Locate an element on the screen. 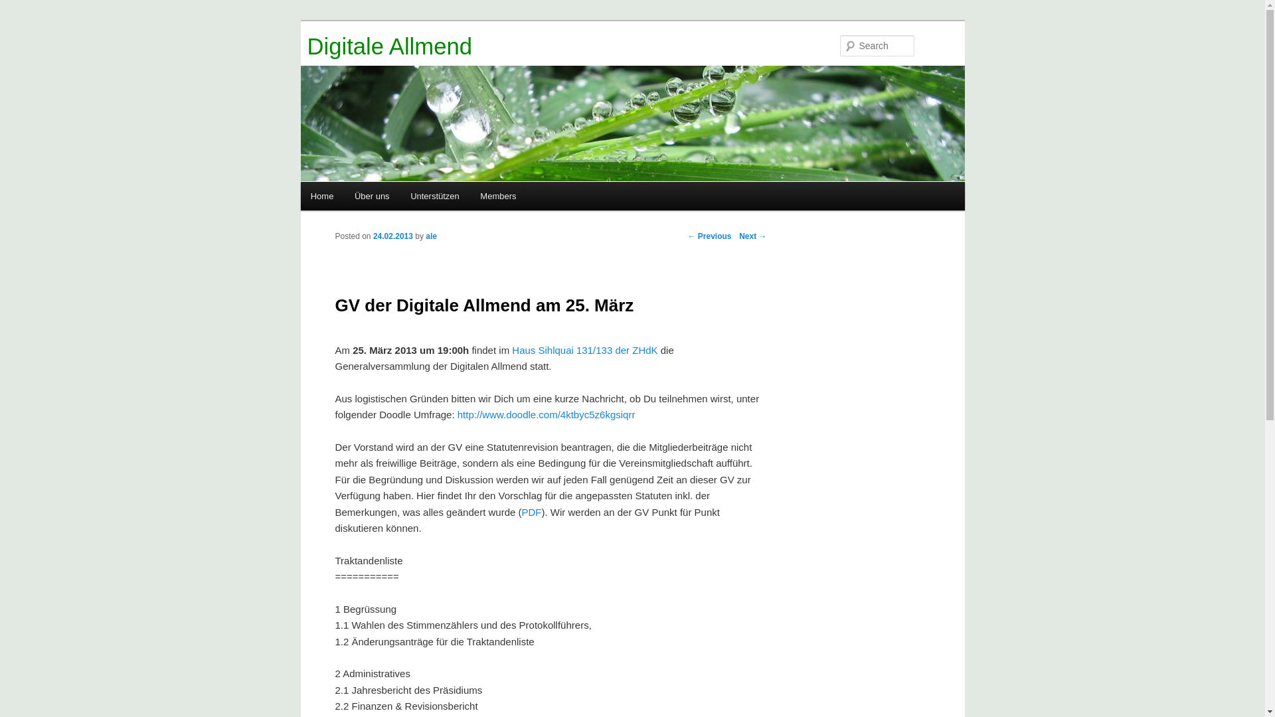 This screenshot has height=717, width=1275. Haus Sihlquai 131/133 der ZHdK is located at coordinates (584, 351).